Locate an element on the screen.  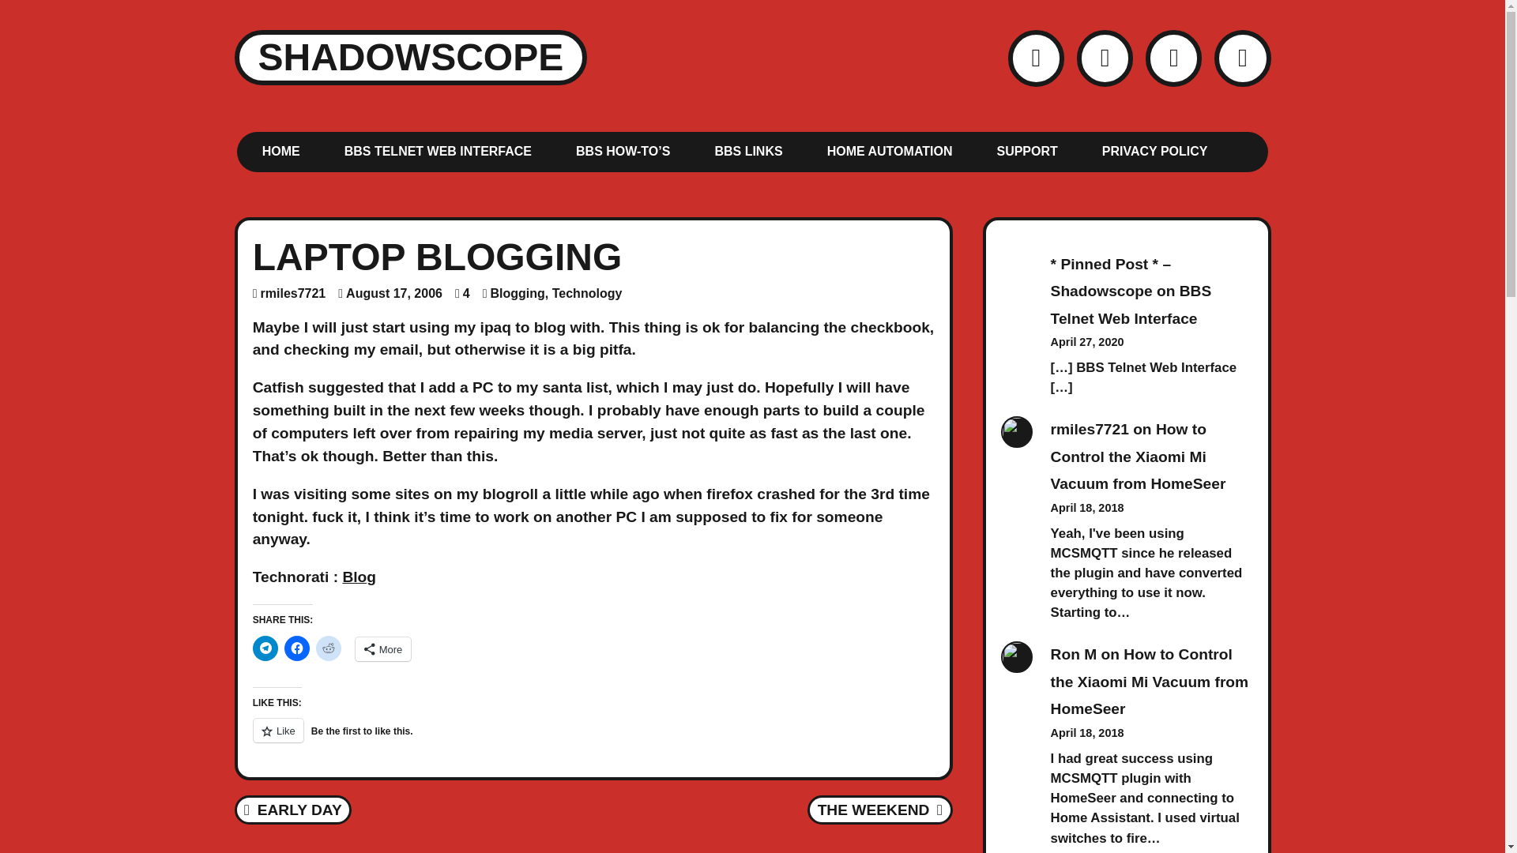
rmiles7721 is located at coordinates (393, 293).